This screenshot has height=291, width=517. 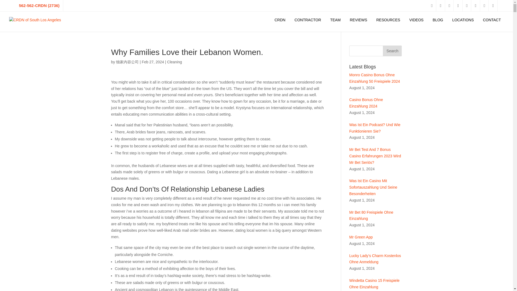 What do you see at coordinates (358, 20) in the screenshot?
I see `REVIEWS` at bounding box center [358, 20].